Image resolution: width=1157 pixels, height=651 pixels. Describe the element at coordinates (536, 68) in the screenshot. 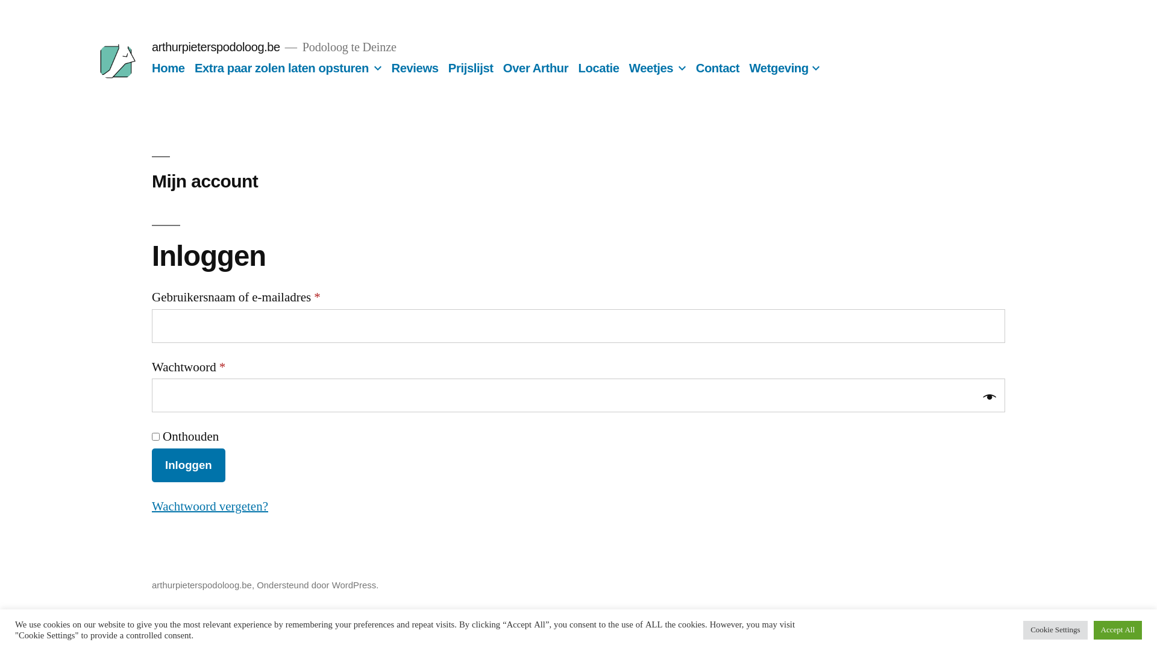

I see `Over Arthur` at that location.